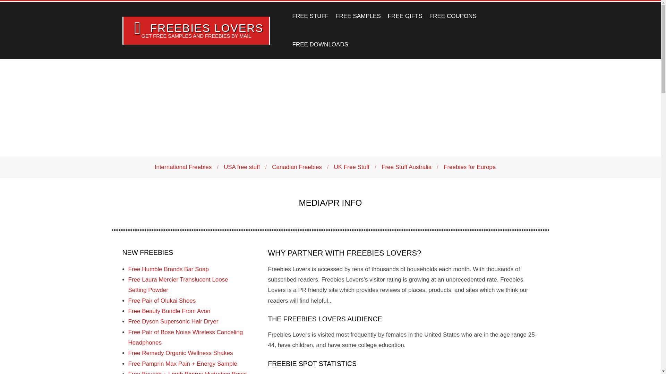  What do you see at coordinates (181, 353) in the screenshot?
I see `Free Remedy Organic Wellness Shakes` at bounding box center [181, 353].